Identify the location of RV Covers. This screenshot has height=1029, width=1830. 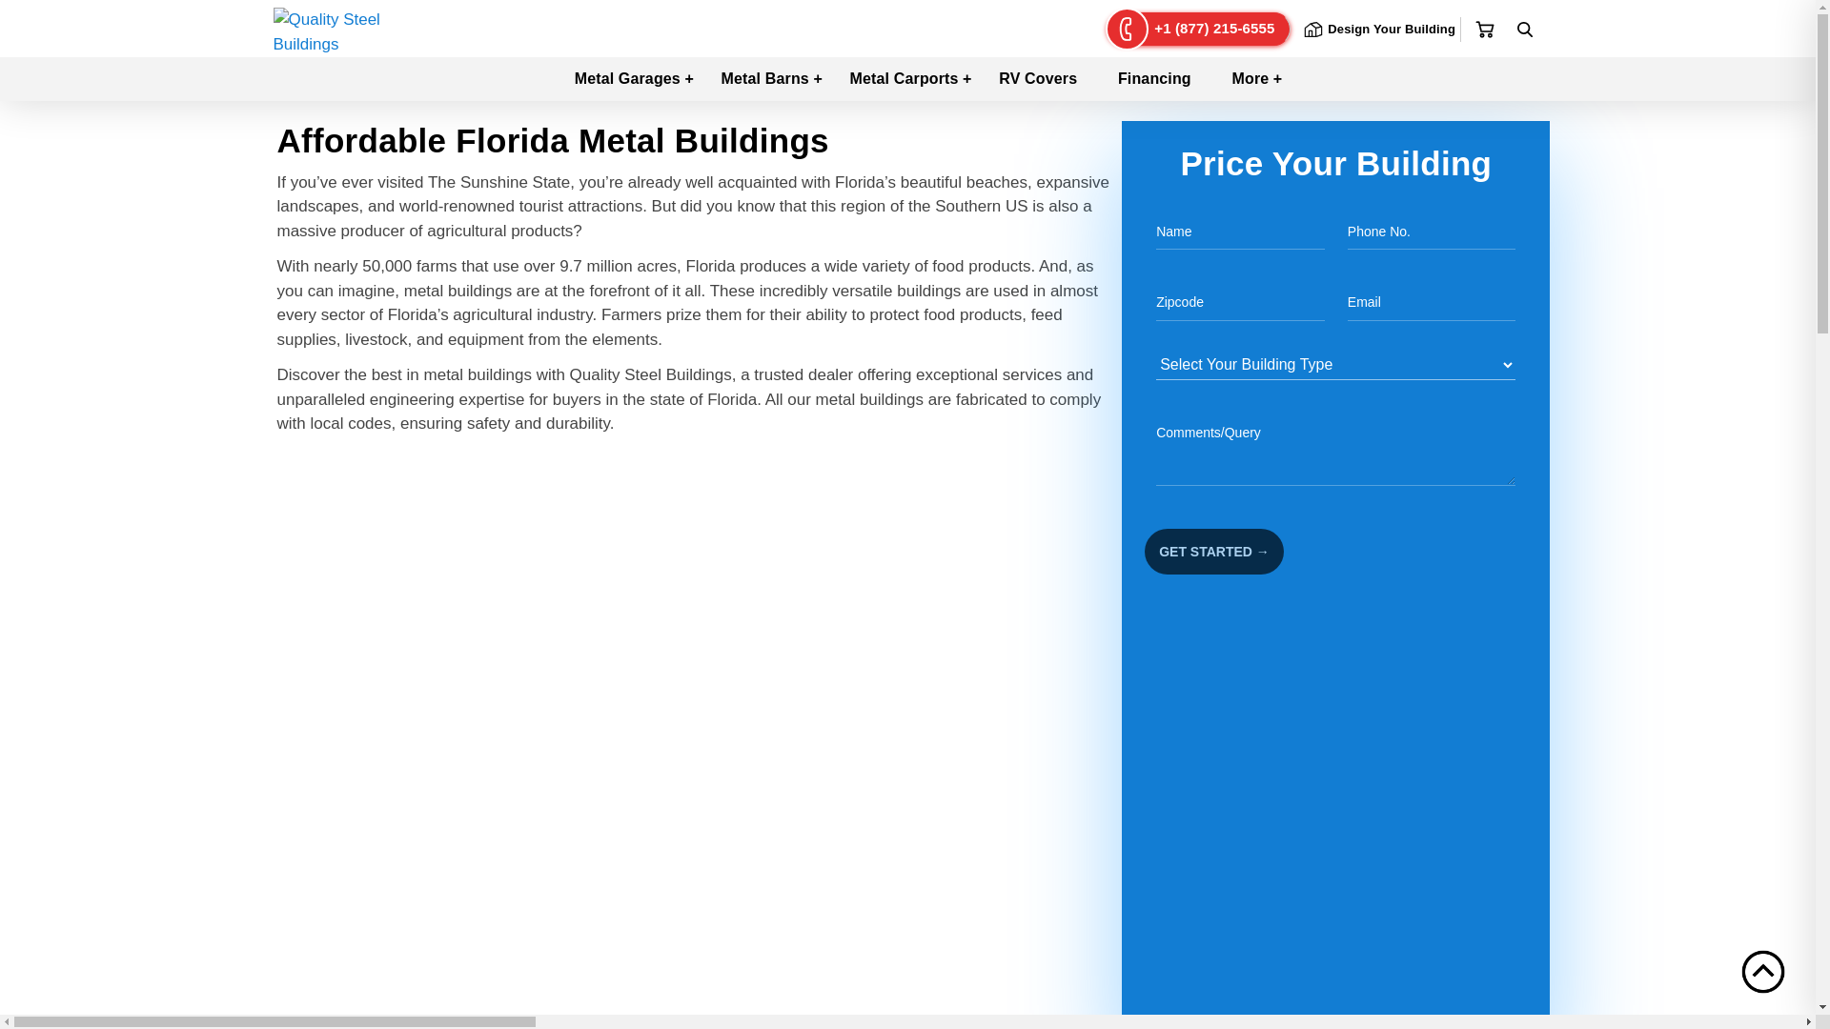
(1037, 78).